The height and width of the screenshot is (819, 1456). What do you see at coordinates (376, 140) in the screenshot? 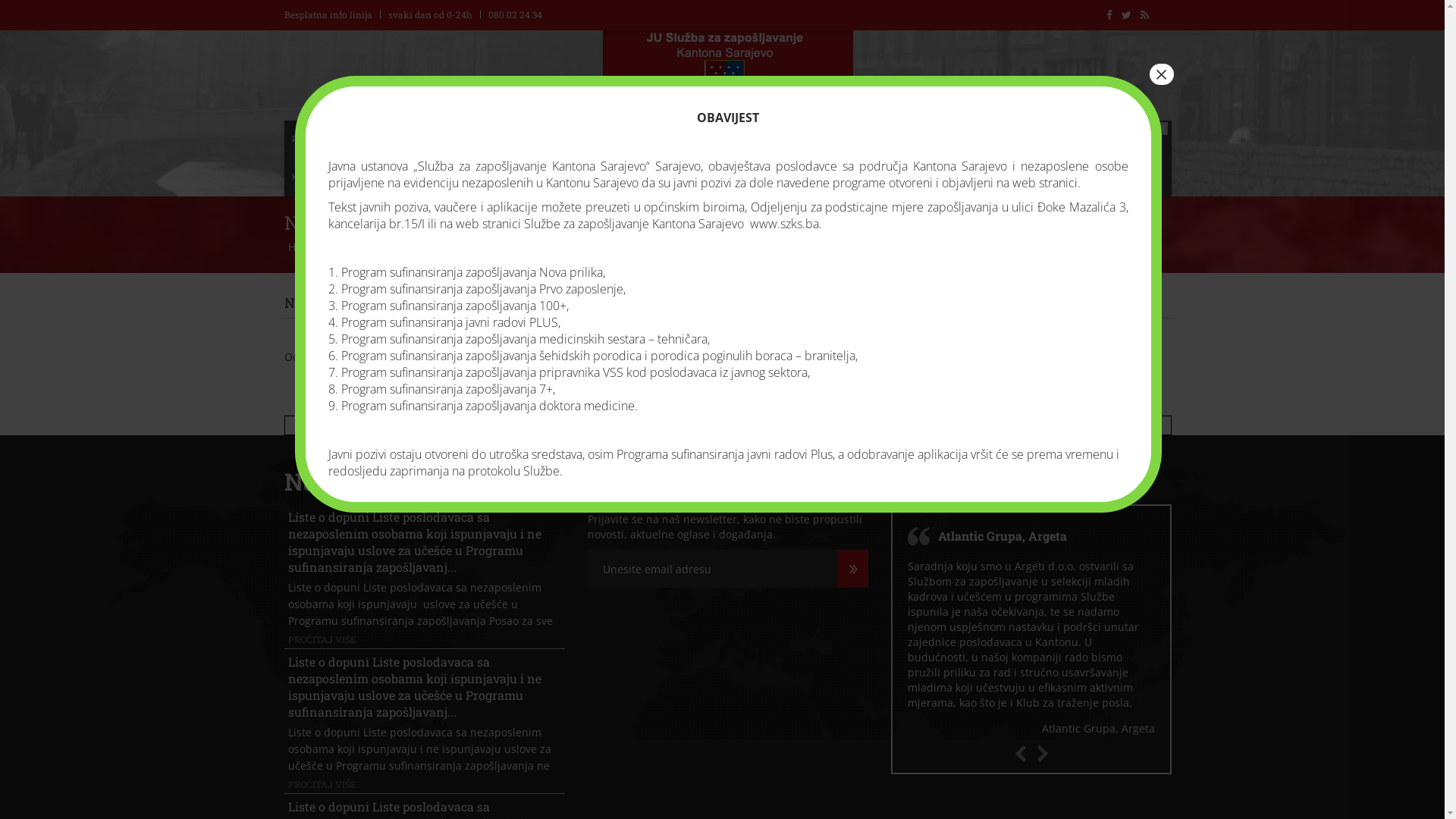
I see `O NAMA` at bounding box center [376, 140].